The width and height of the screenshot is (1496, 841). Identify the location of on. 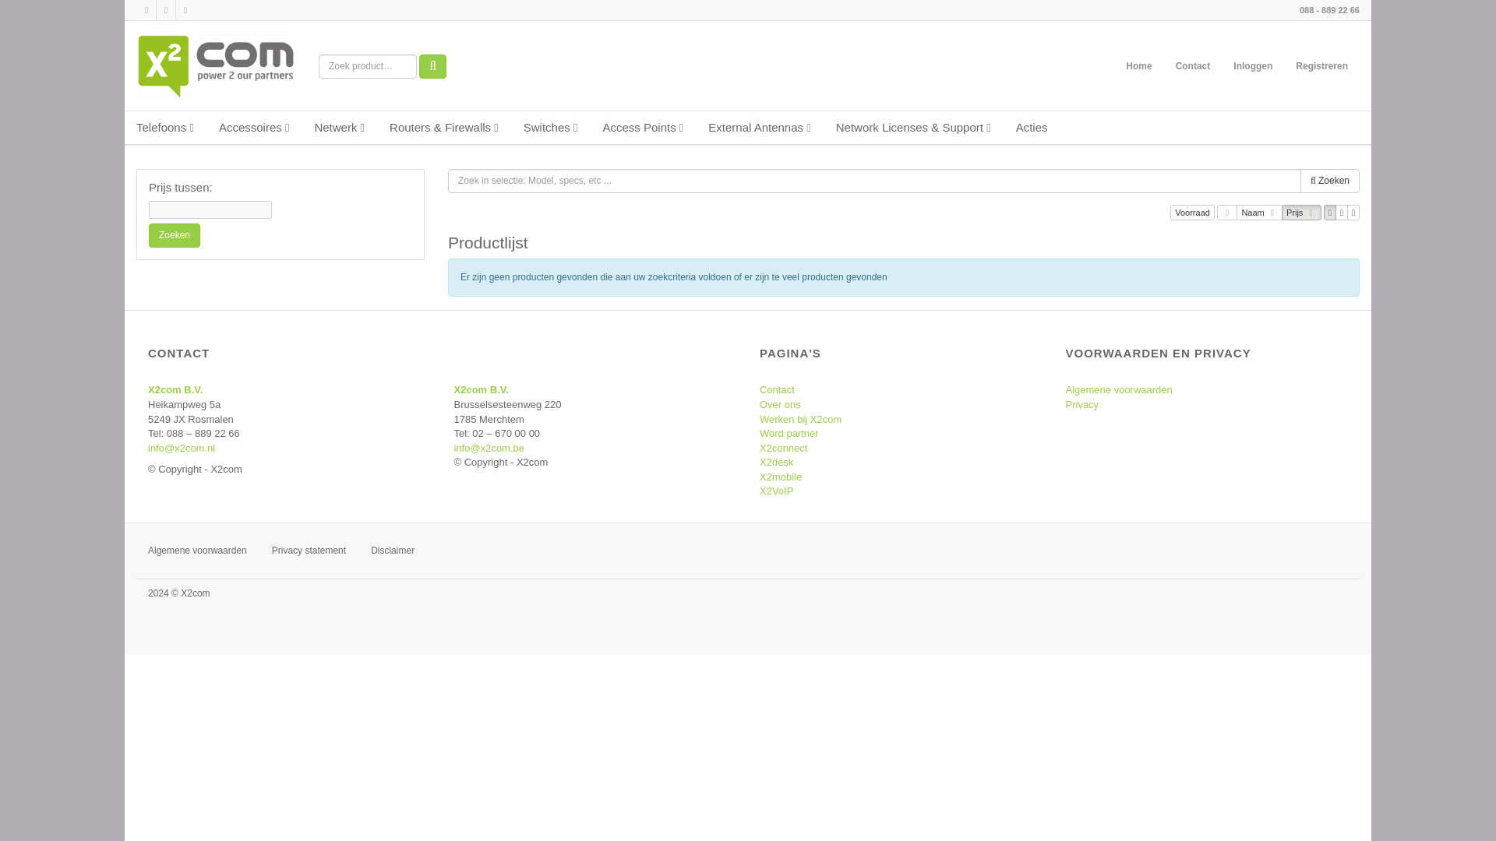
(1345, 213).